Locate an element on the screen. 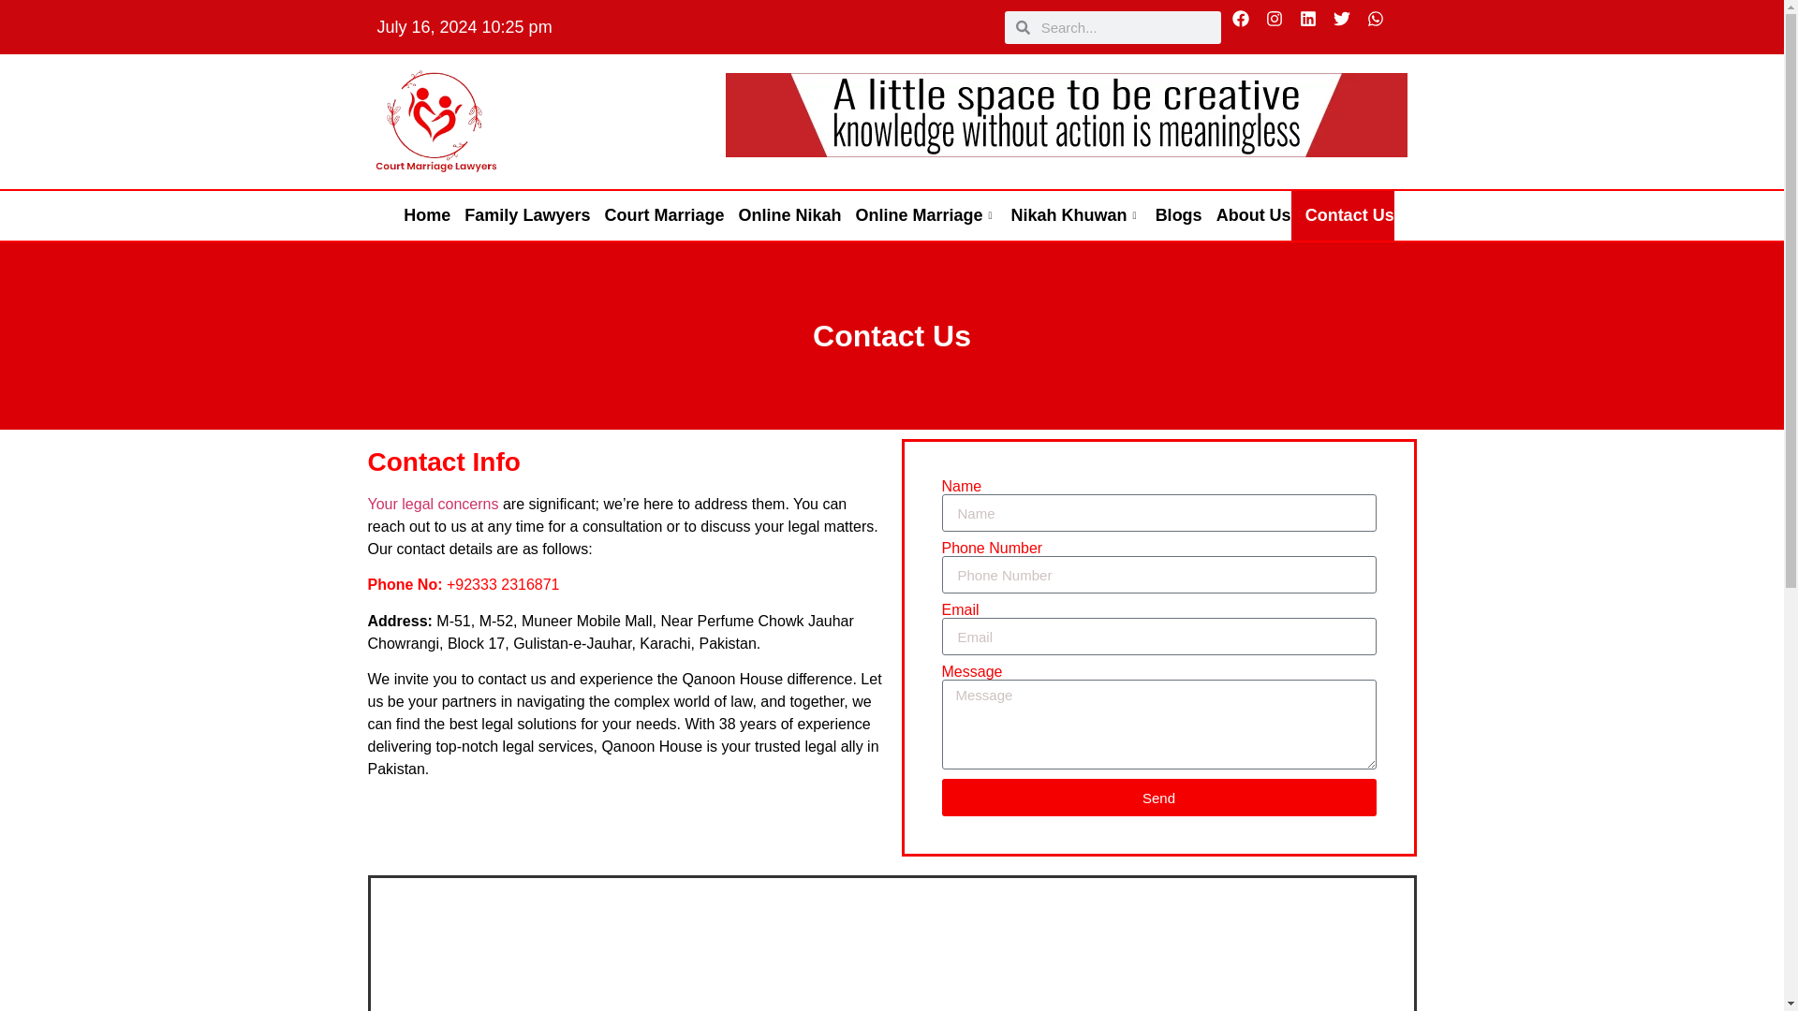 The image size is (1798, 1011). About Us is located at coordinates (1246, 215).